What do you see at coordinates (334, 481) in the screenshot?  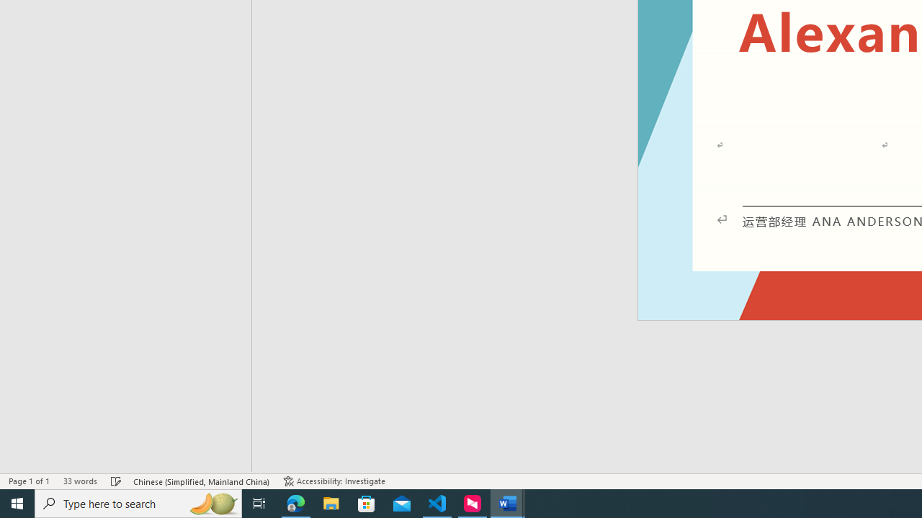 I see `Accessibility Checker Accessibility: Investigate` at bounding box center [334, 481].